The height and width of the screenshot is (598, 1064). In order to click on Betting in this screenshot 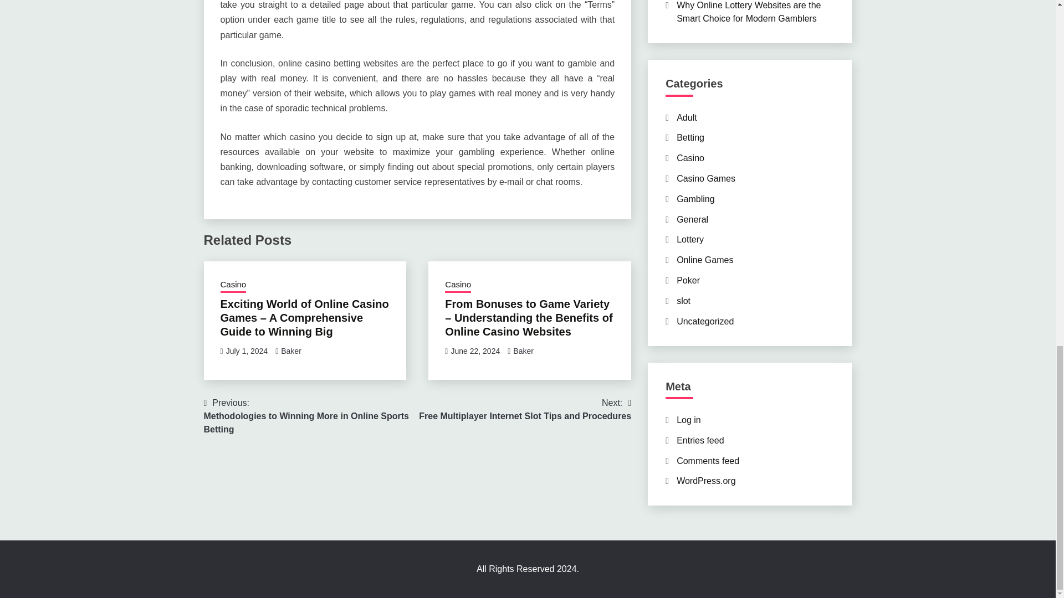, I will do `click(290, 351)`.